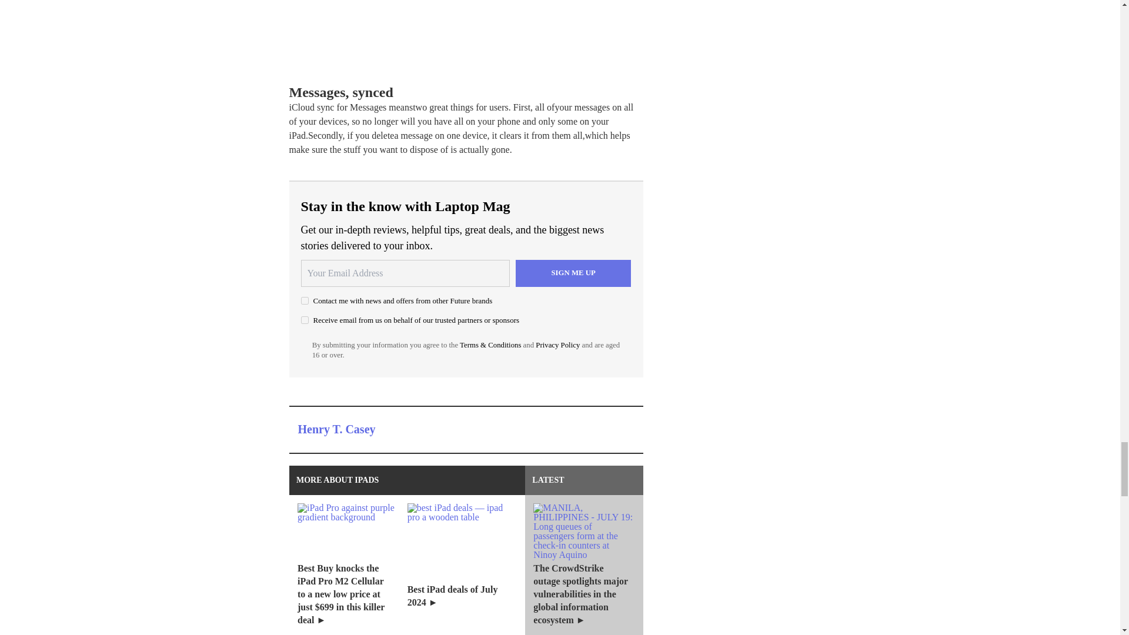 The image size is (1129, 635). What do you see at coordinates (305, 301) in the screenshot?
I see `on` at bounding box center [305, 301].